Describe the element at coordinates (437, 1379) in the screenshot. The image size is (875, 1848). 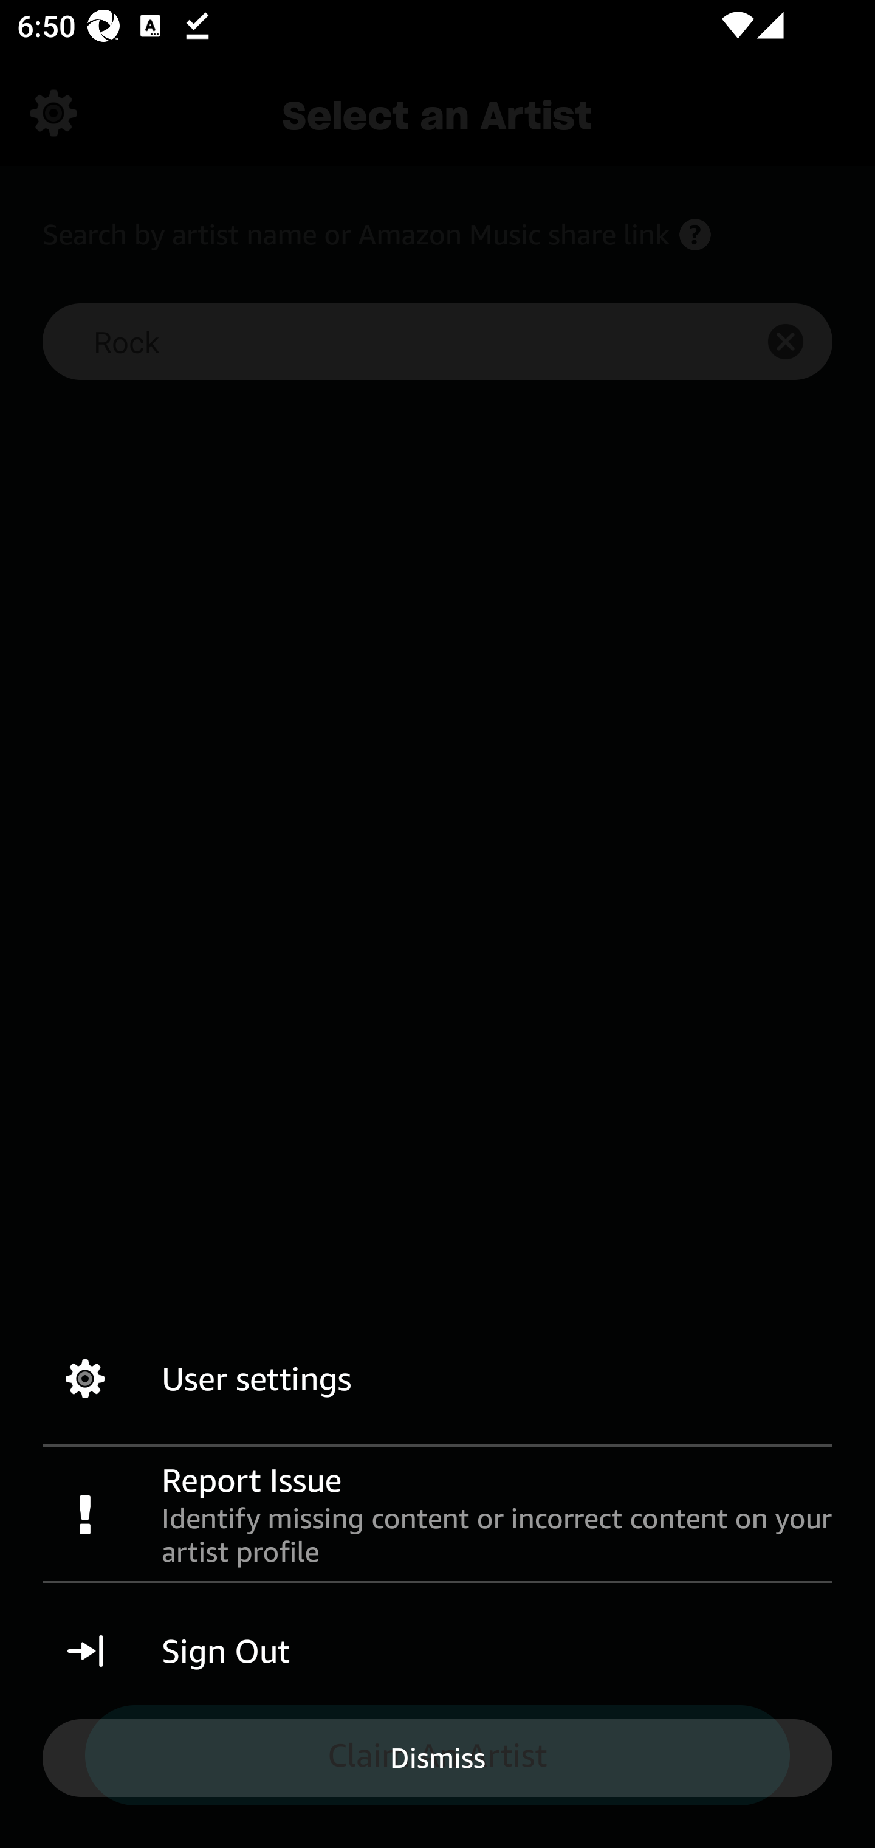
I see `User settings  icon User settings User settings` at that location.